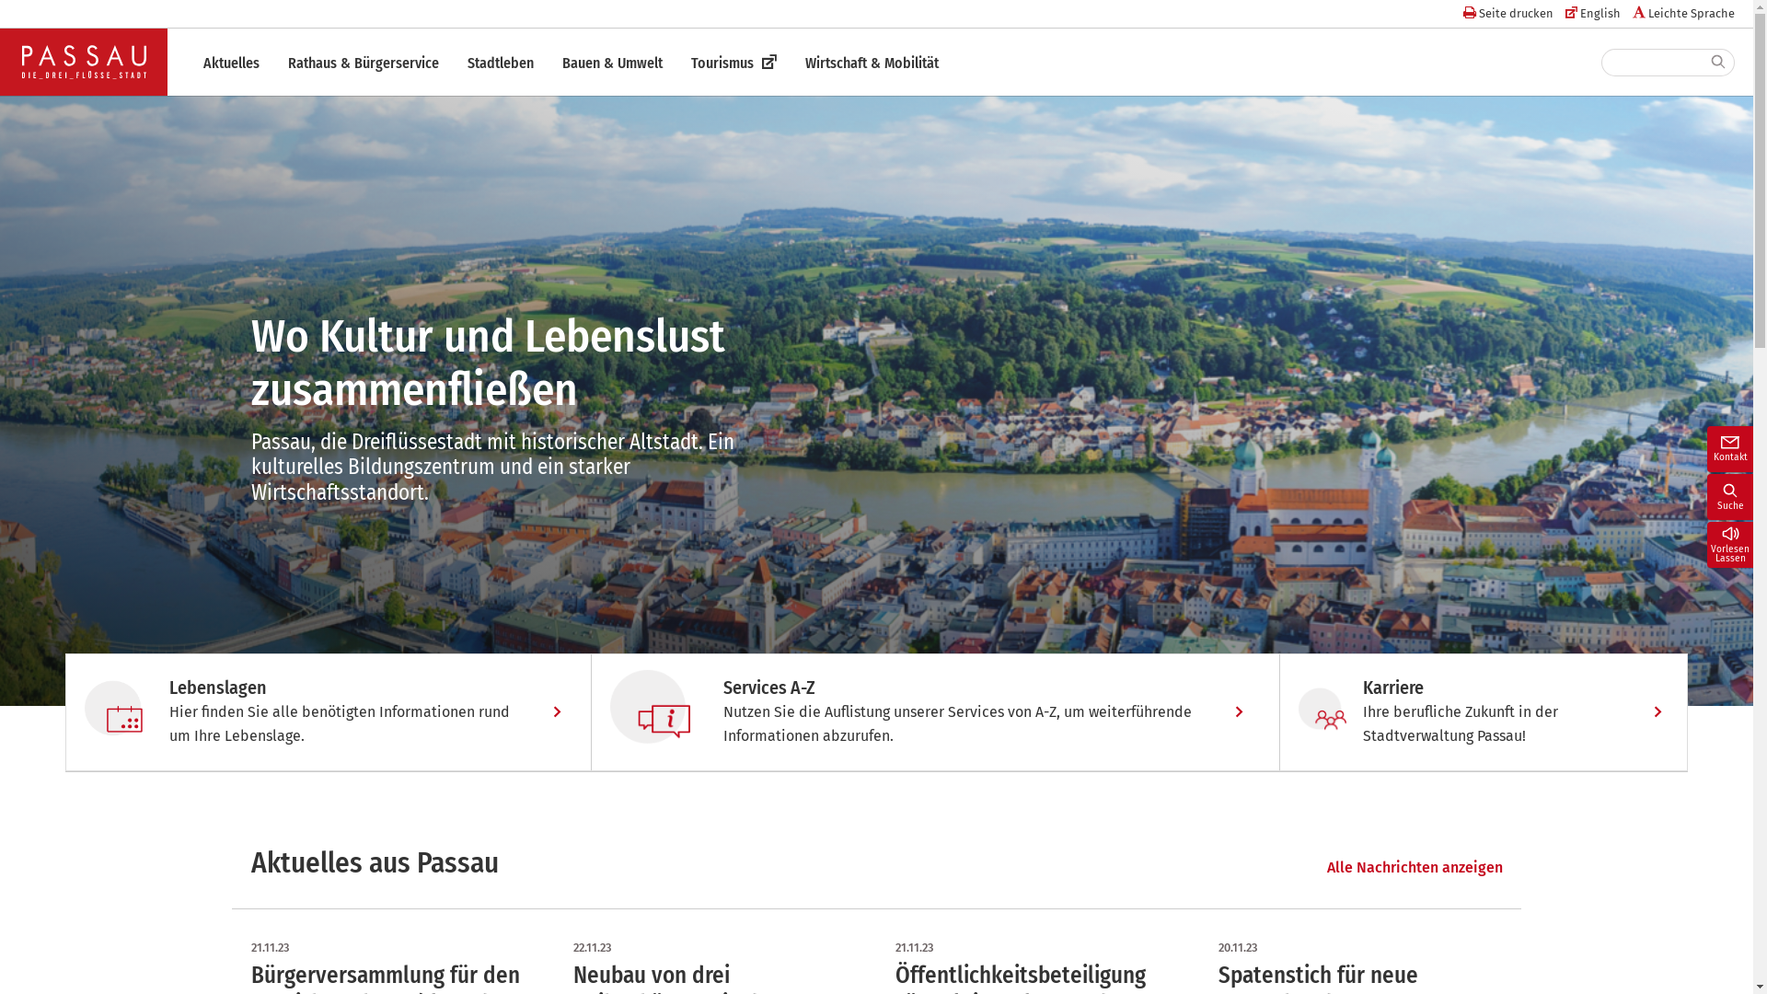  Describe the element at coordinates (613, 64) in the screenshot. I see `Bauen & Umwelt` at that location.